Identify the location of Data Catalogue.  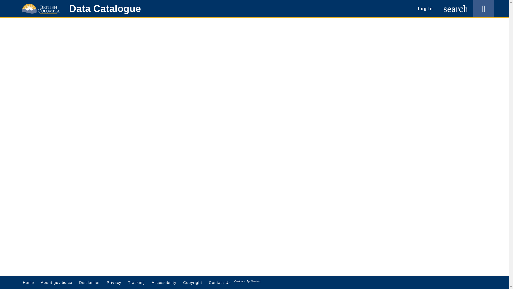
(105, 9).